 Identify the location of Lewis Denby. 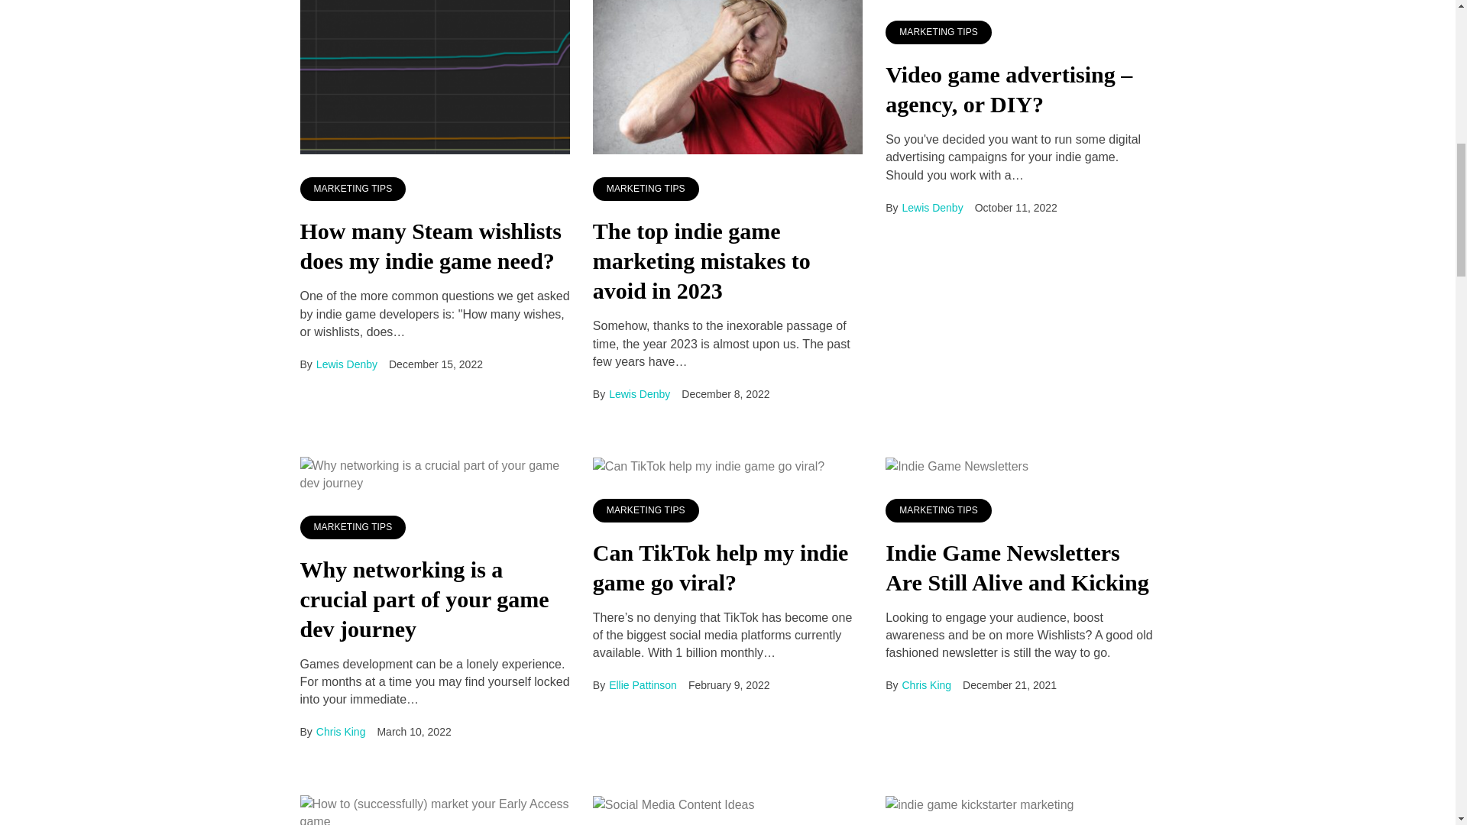
(639, 393).